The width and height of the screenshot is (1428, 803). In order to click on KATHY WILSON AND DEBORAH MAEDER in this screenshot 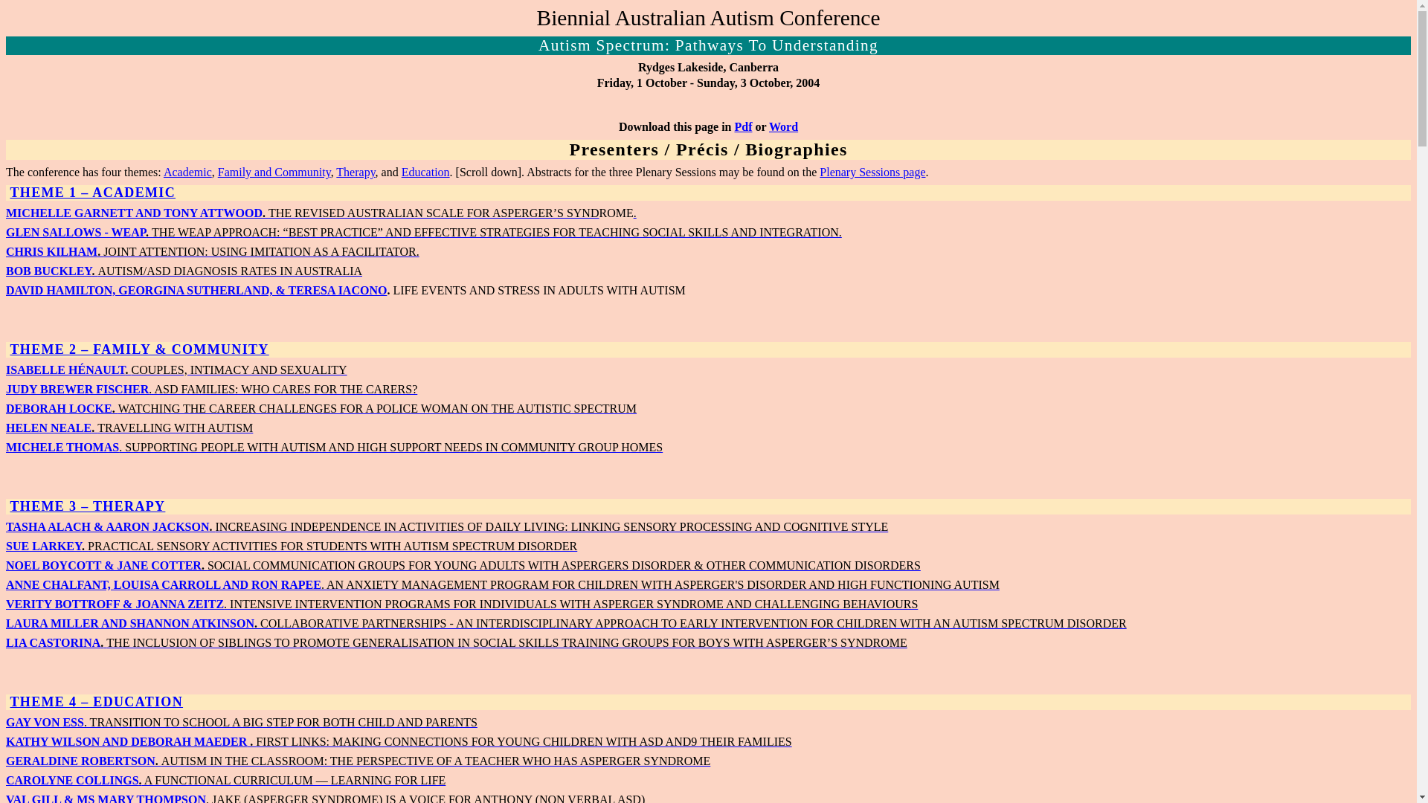, I will do `click(126, 742)`.